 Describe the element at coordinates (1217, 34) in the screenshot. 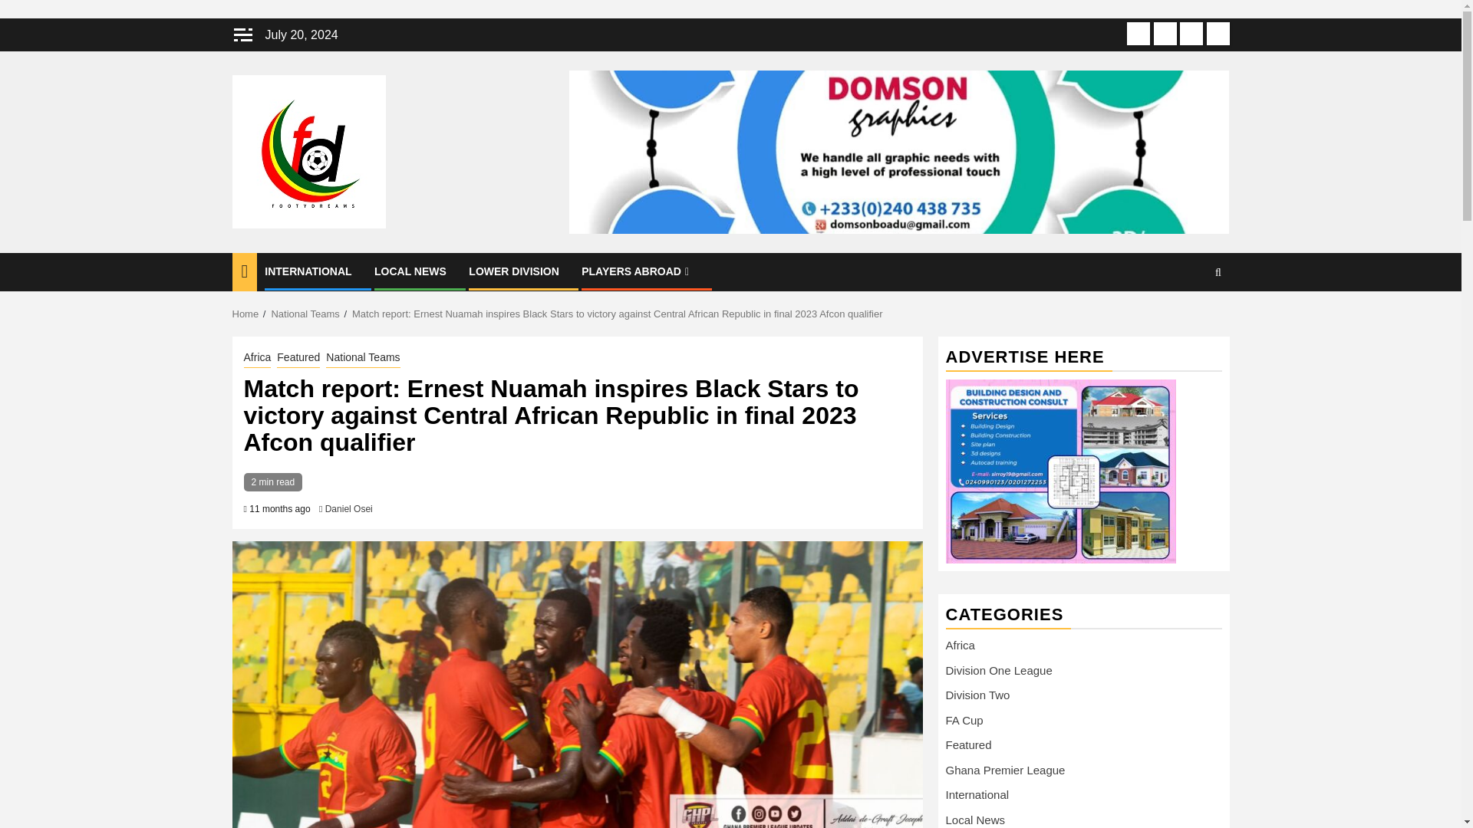

I see `Contact us` at that location.